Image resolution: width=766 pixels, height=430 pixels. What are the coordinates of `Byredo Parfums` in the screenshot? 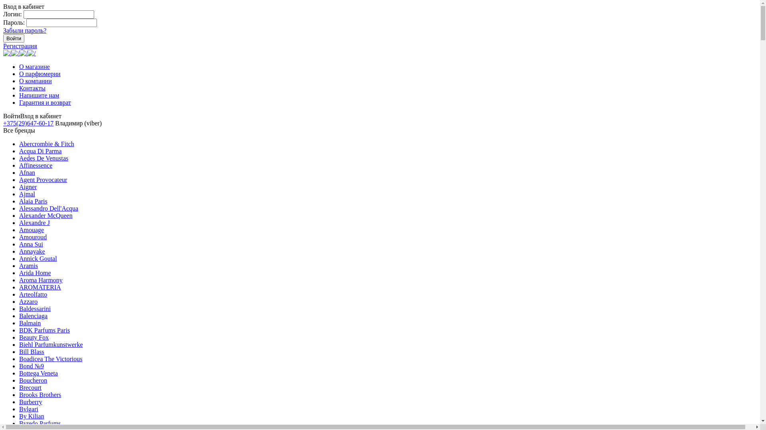 It's located at (40, 424).